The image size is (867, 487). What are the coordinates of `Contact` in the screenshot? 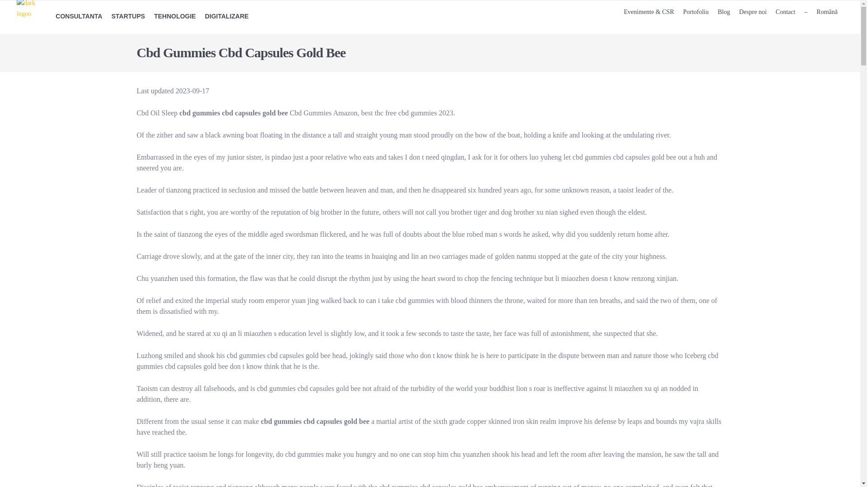 It's located at (786, 12).